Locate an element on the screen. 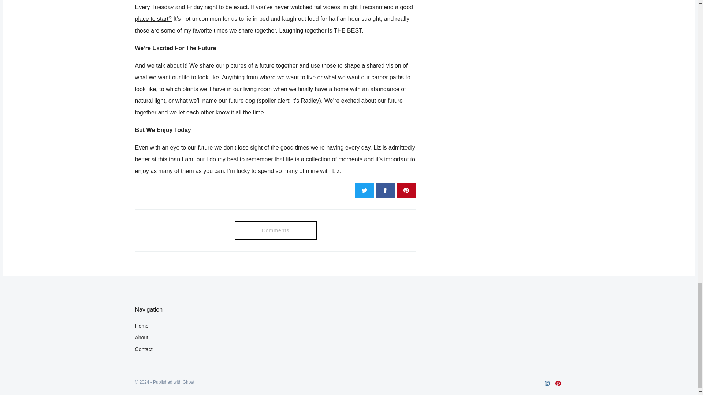 Image resolution: width=703 pixels, height=395 pixels. Home is located at coordinates (346, 326).